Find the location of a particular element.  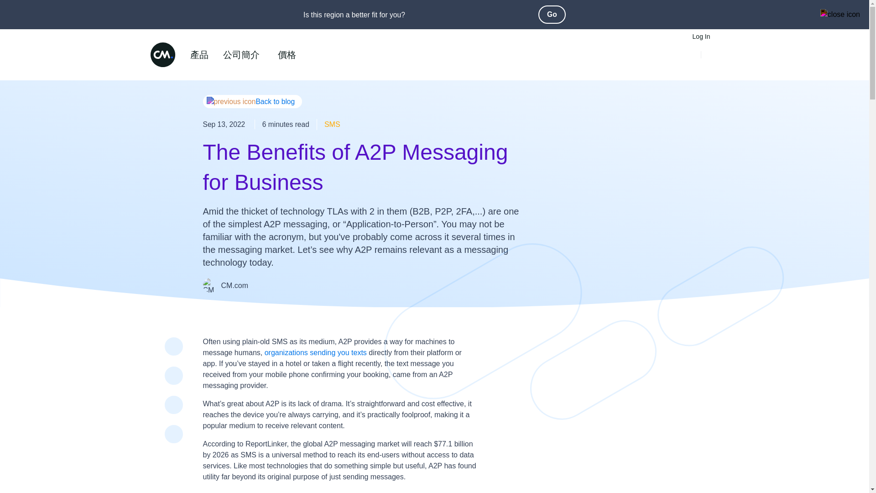

copy icon is located at coordinates (173, 457).